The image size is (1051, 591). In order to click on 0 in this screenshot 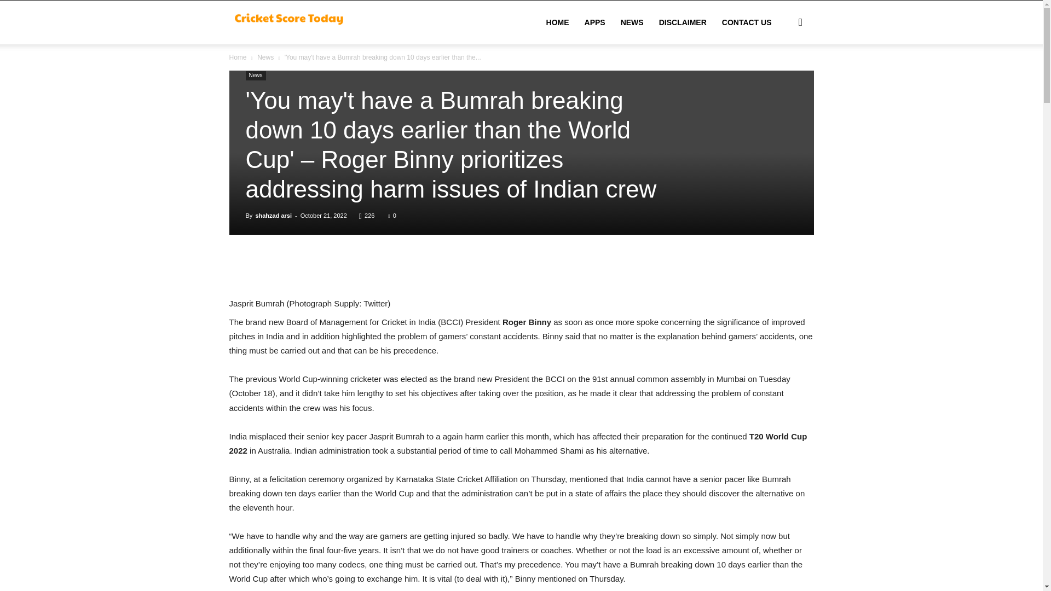, I will do `click(392, 215)`.